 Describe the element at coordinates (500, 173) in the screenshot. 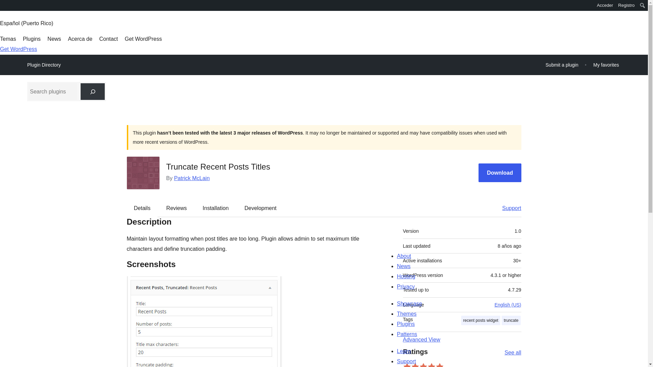

I see `Download` at that location.